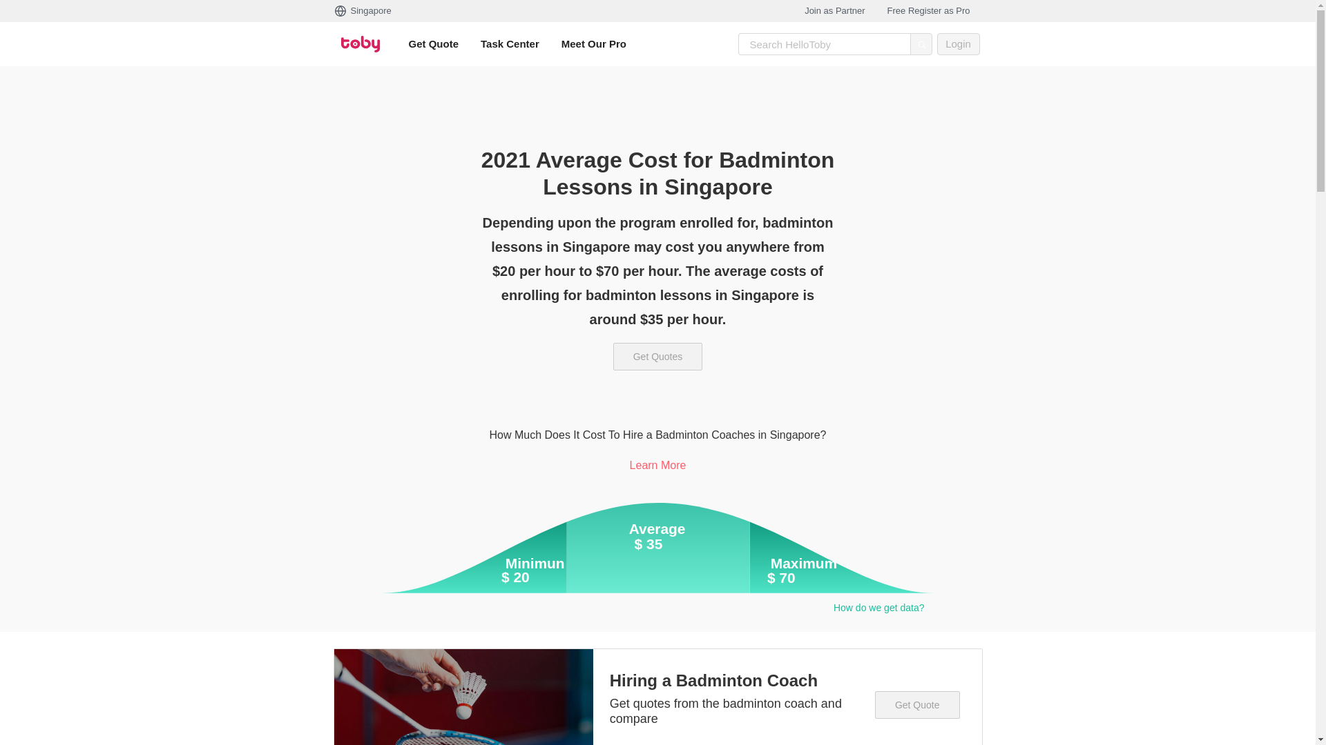  What do you see at coordinates (879, 612) in the screenshot?
I see `How do we get data?` at bounding box center [879, 612].